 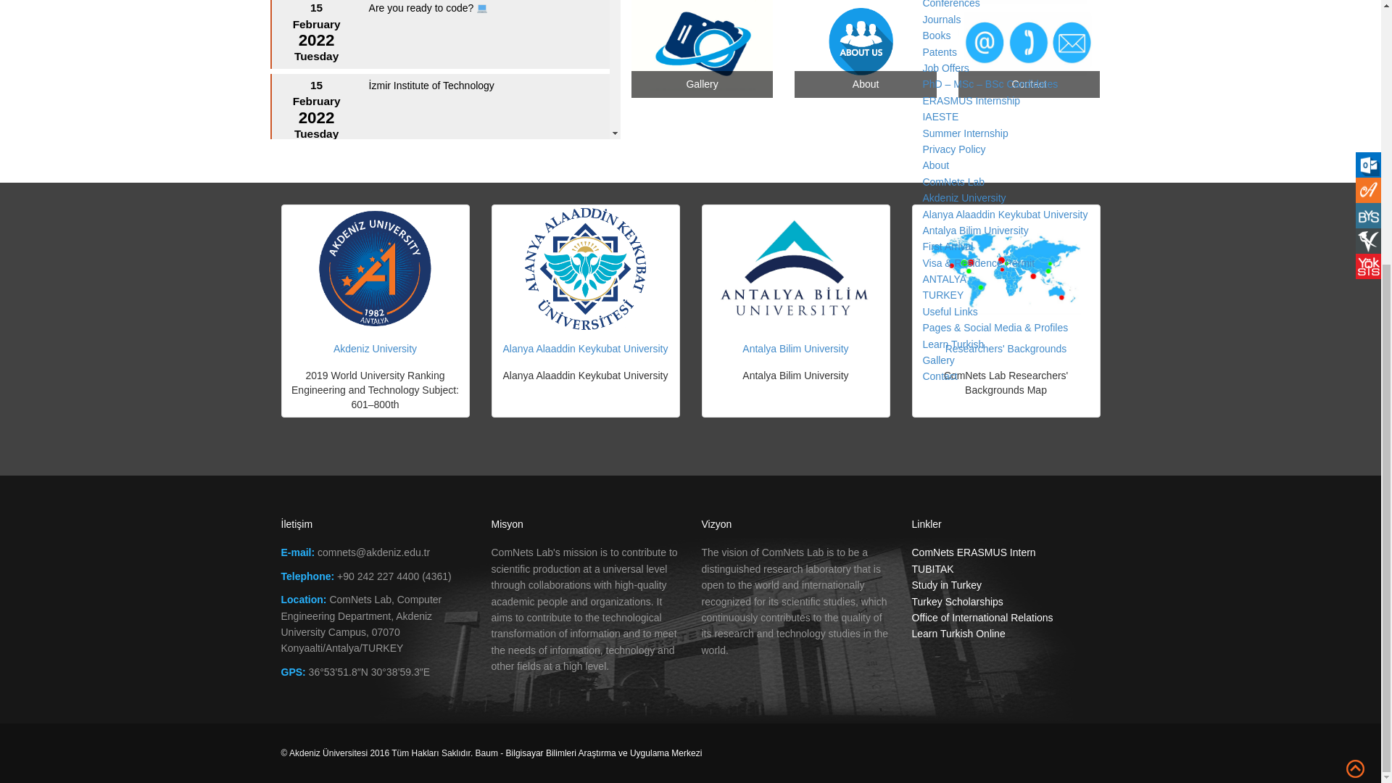 What do you see at coordinates (935, 177) in the screenshot?
I see `Home` at bounding box center [935, 177].